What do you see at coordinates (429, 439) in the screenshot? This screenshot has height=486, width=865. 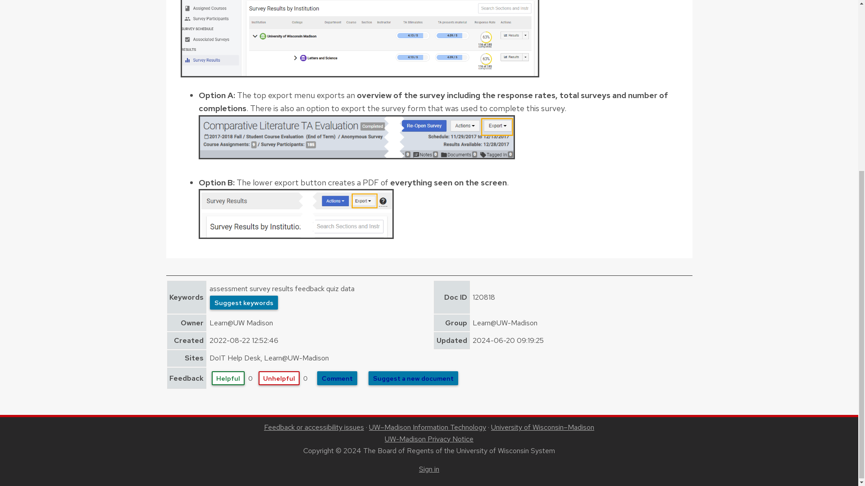 I see `UW-Madison Privacy Notice` at bounding box center [429, 439].